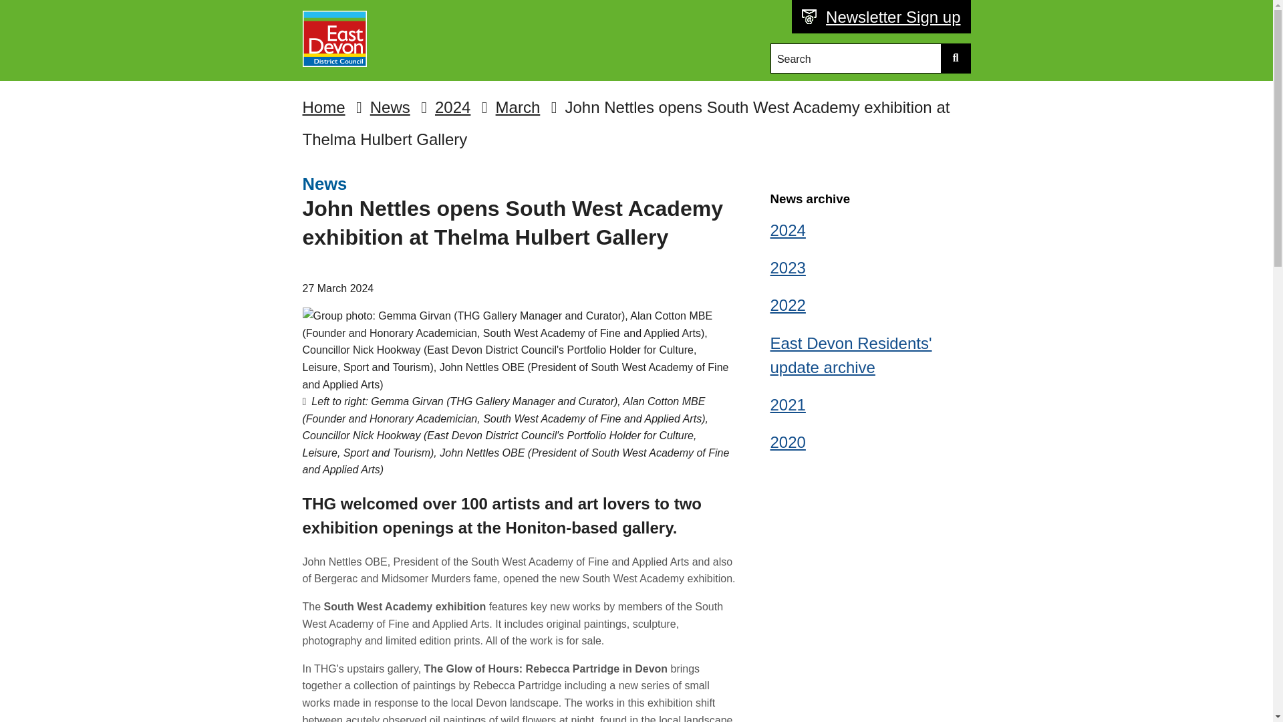  Describe the element at coordinates (517, 107) in the screenshot. I see `March` at that location.